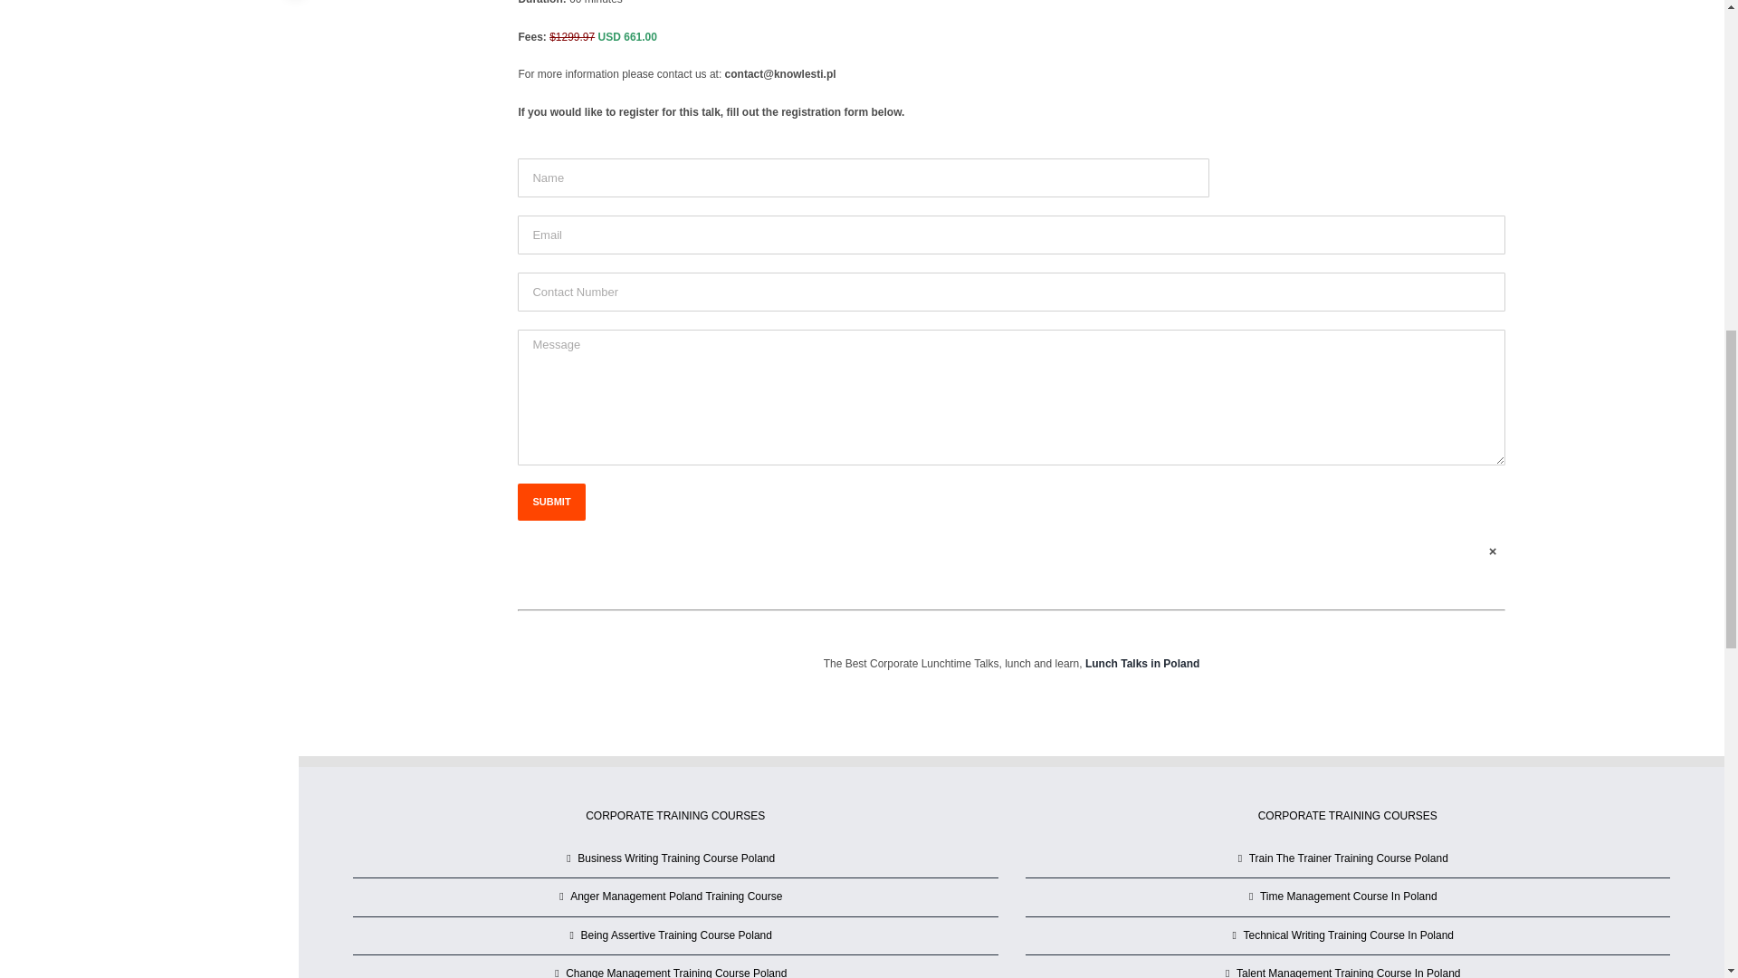 The width and height of the screenshot is (1738, 978). I want to click on Change Management Training Course Poland, so click(675, 971).